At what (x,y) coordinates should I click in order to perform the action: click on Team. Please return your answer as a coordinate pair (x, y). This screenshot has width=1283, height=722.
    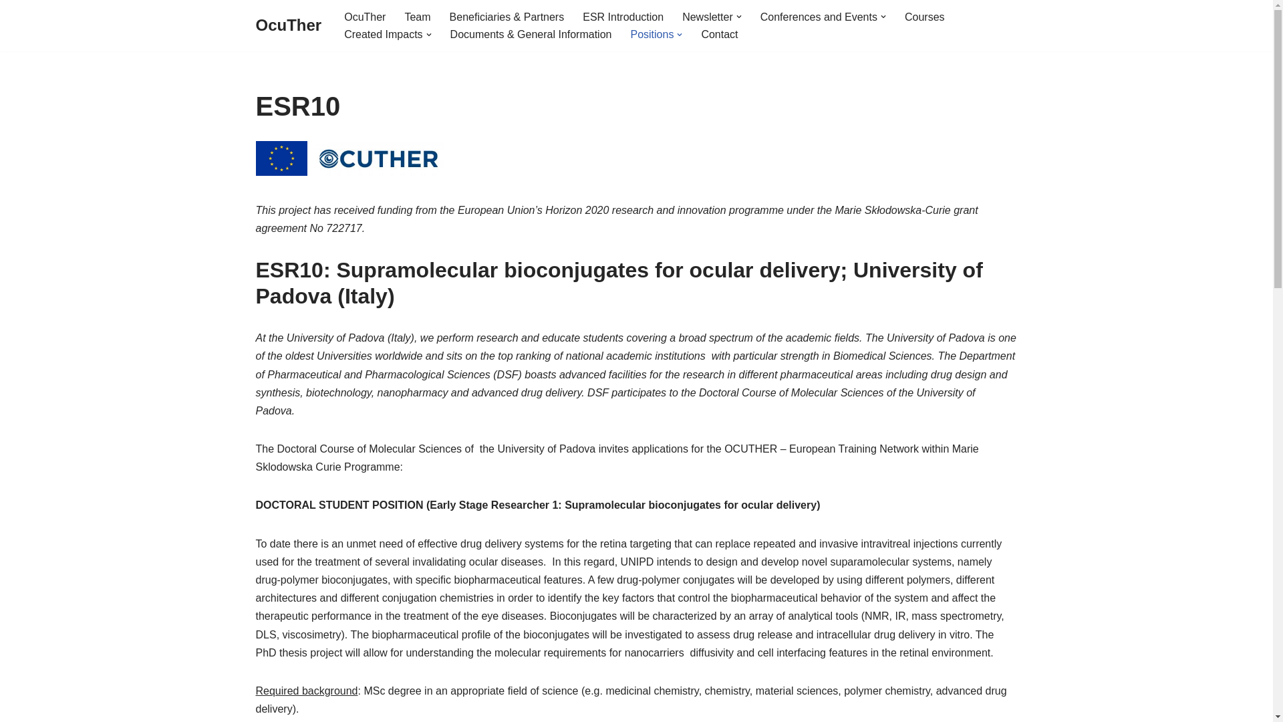
    Looking at the image, I should click on (417, 16).